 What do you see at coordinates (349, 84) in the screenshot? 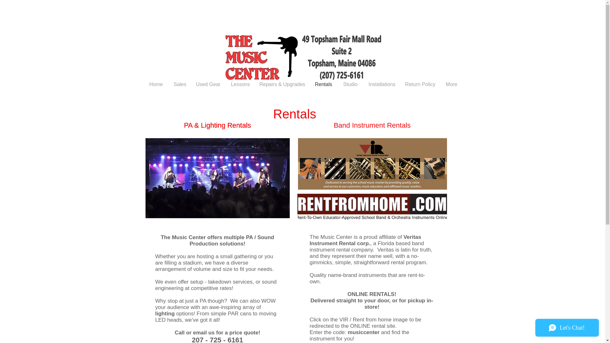
I see `Studio` at bounding box center [349, 84].